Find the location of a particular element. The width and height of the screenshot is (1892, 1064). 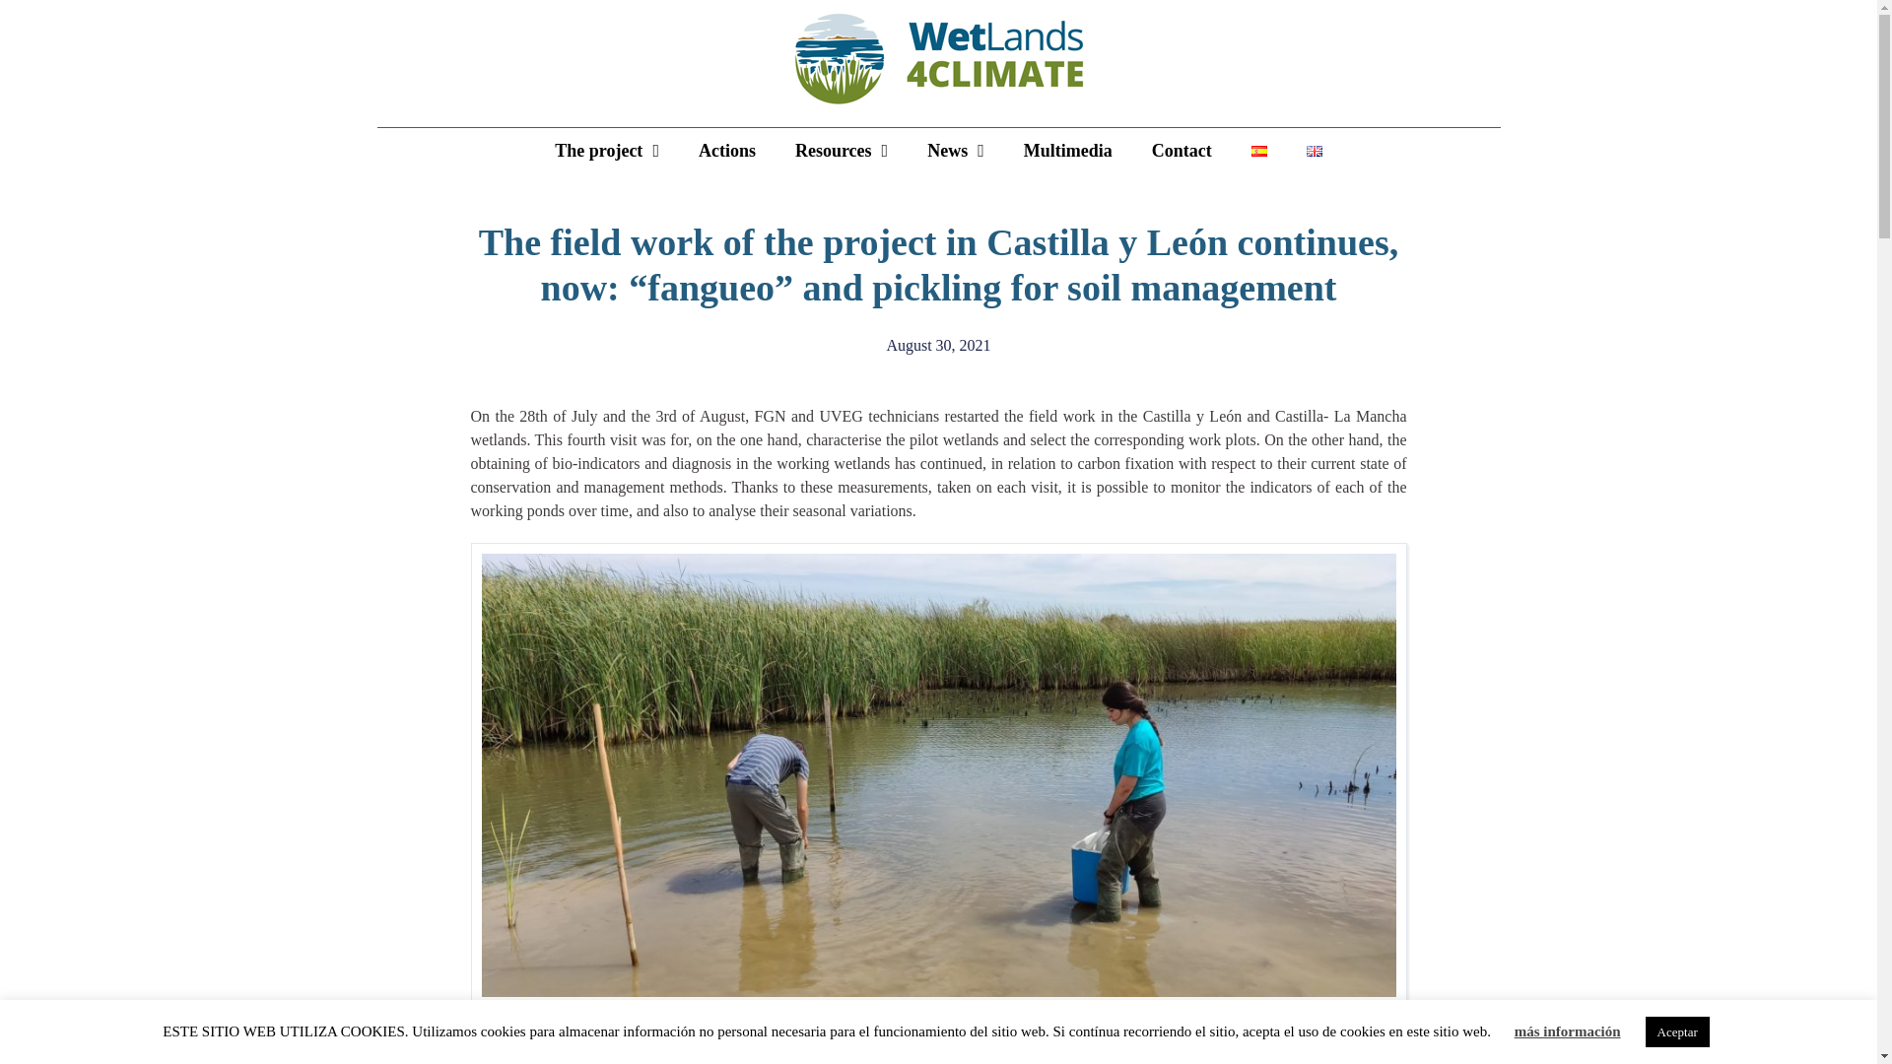

Multimedia is located at coordinates (1068, 150).